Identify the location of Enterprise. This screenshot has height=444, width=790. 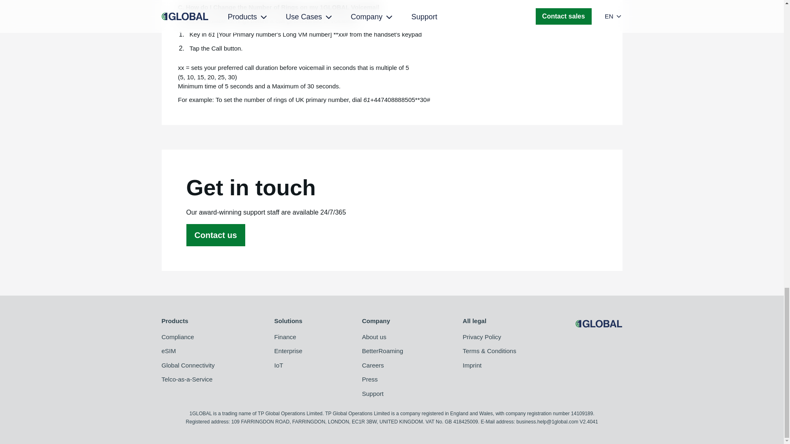
(288, 351).